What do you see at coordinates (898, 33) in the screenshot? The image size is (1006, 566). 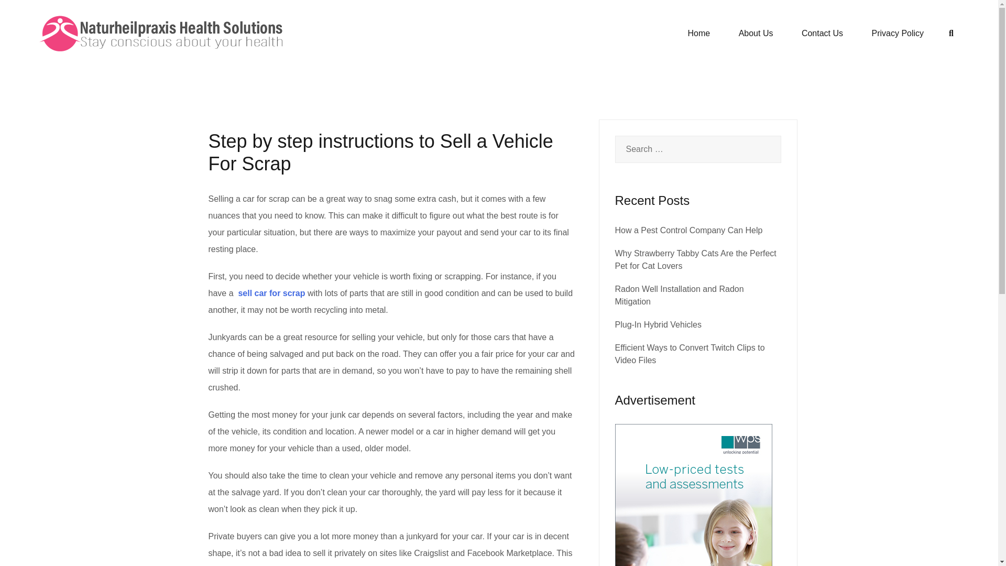 I see `Privacy Policy` at bounding box center [898, 33].